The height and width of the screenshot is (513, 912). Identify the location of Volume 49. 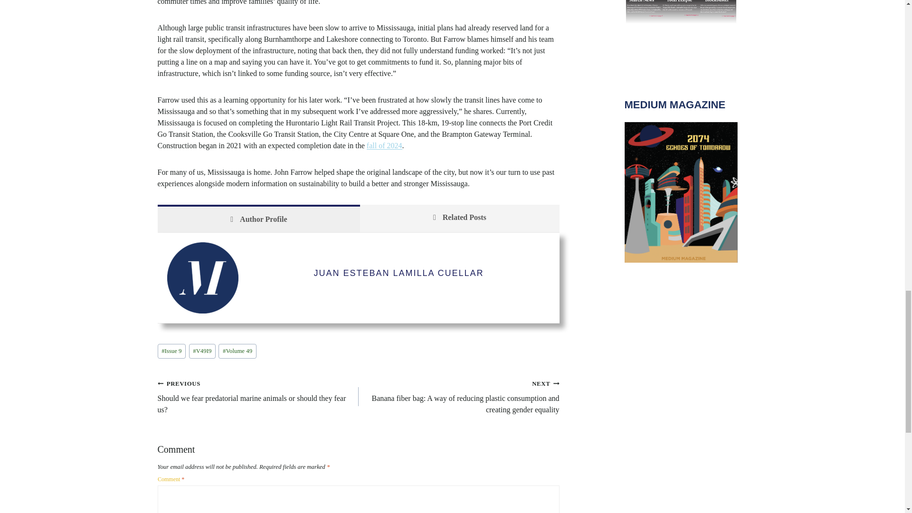
(237, 351).